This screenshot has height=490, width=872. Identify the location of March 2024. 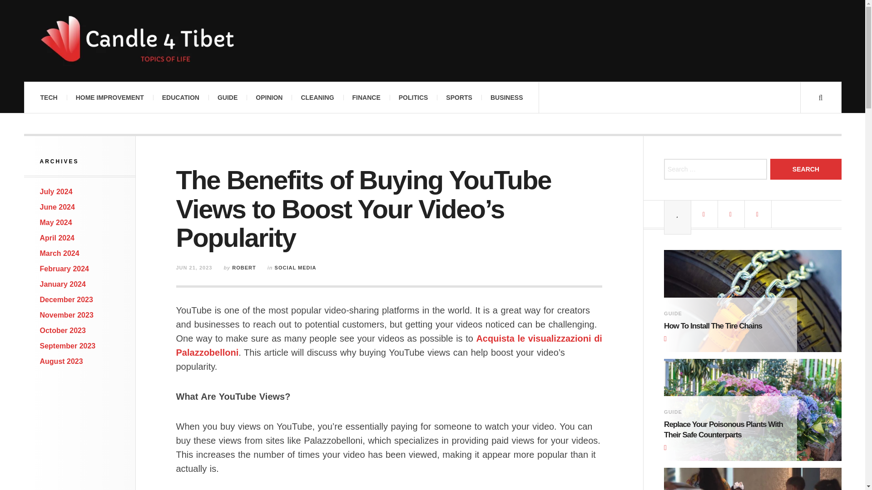
(59, 253).